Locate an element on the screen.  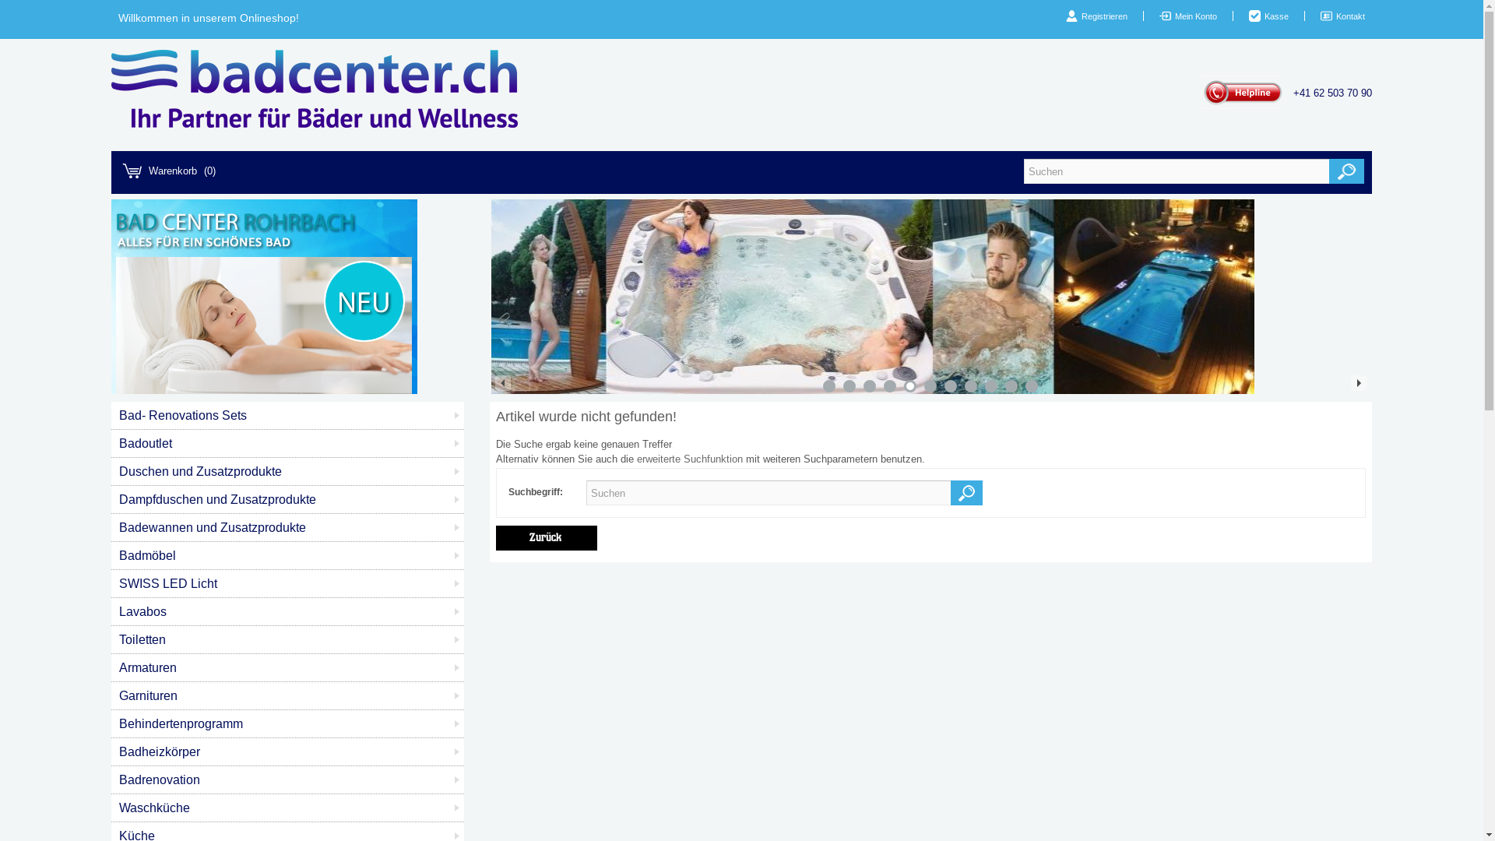
Armaturen is located at coordinates (288, 668).